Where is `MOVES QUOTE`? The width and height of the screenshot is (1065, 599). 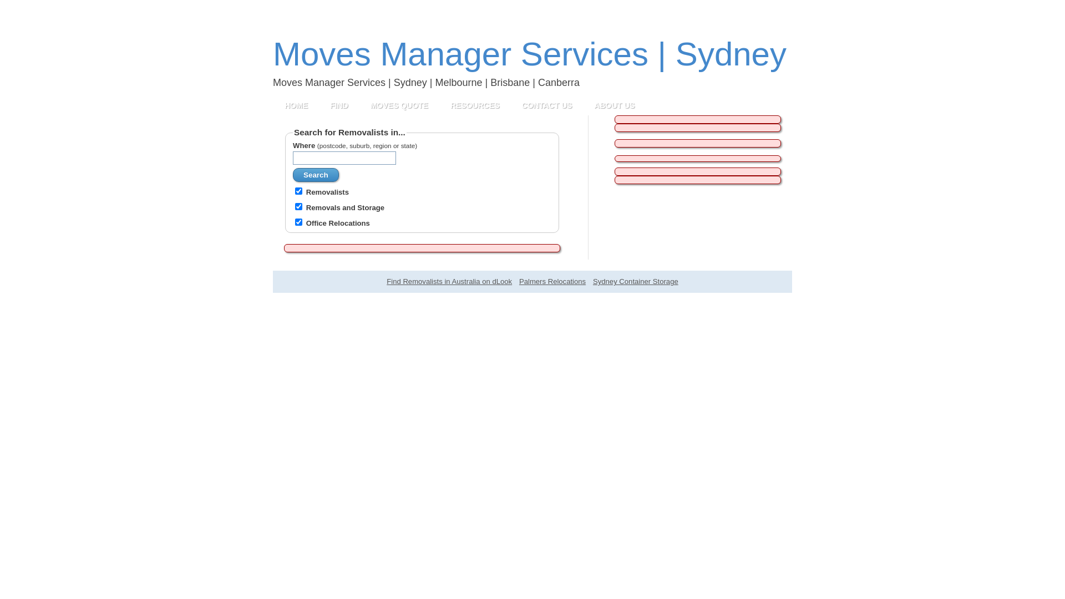
MOVES QUOTE is located at coordinates (399, 105).